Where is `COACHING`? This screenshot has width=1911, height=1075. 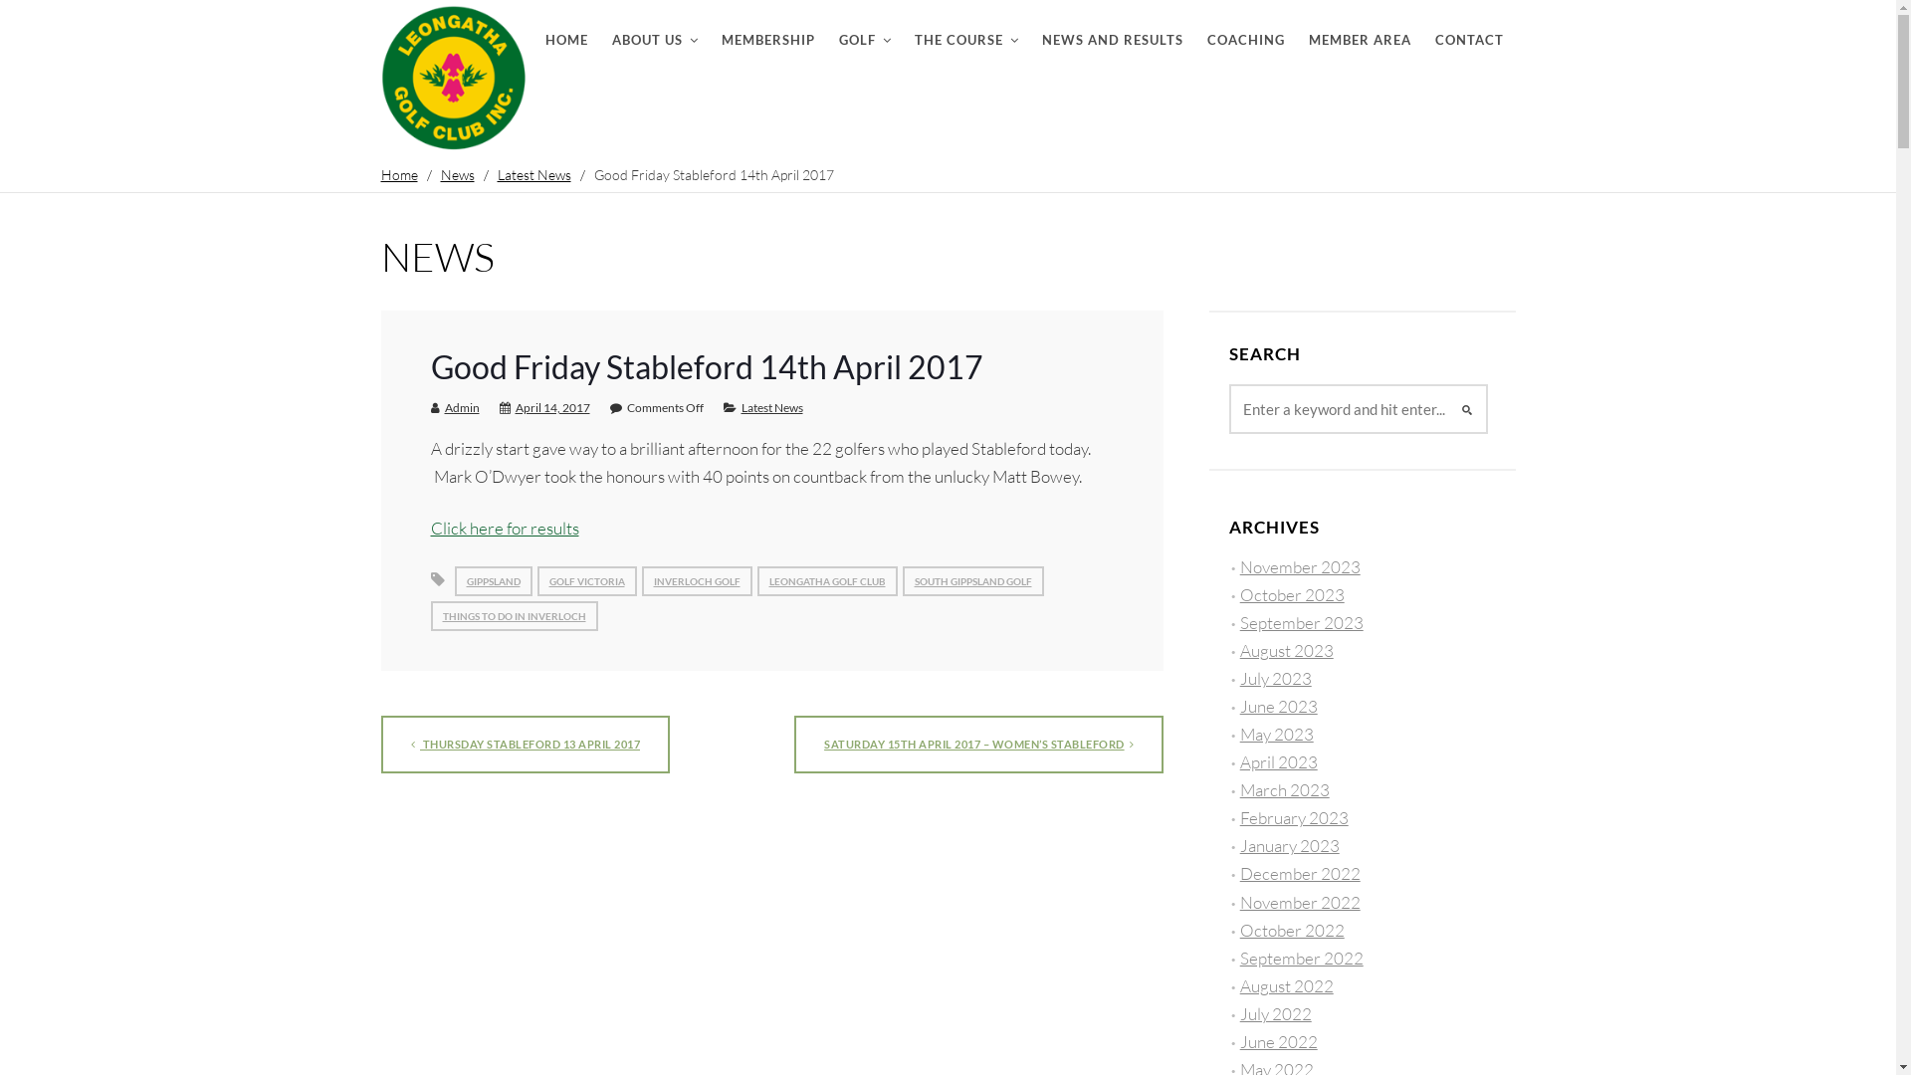 COACHING is located at coordinates (1245, 30).